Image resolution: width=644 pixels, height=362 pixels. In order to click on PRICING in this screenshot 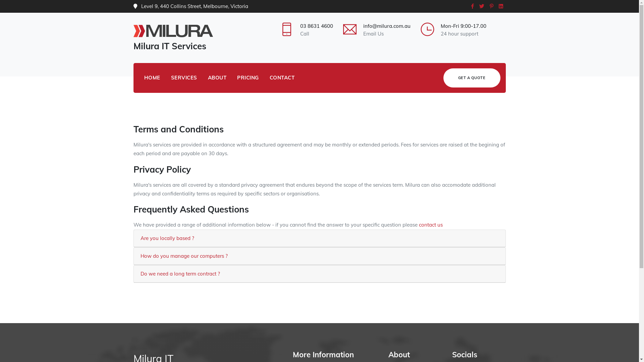, I will do `click(248, 78)`.